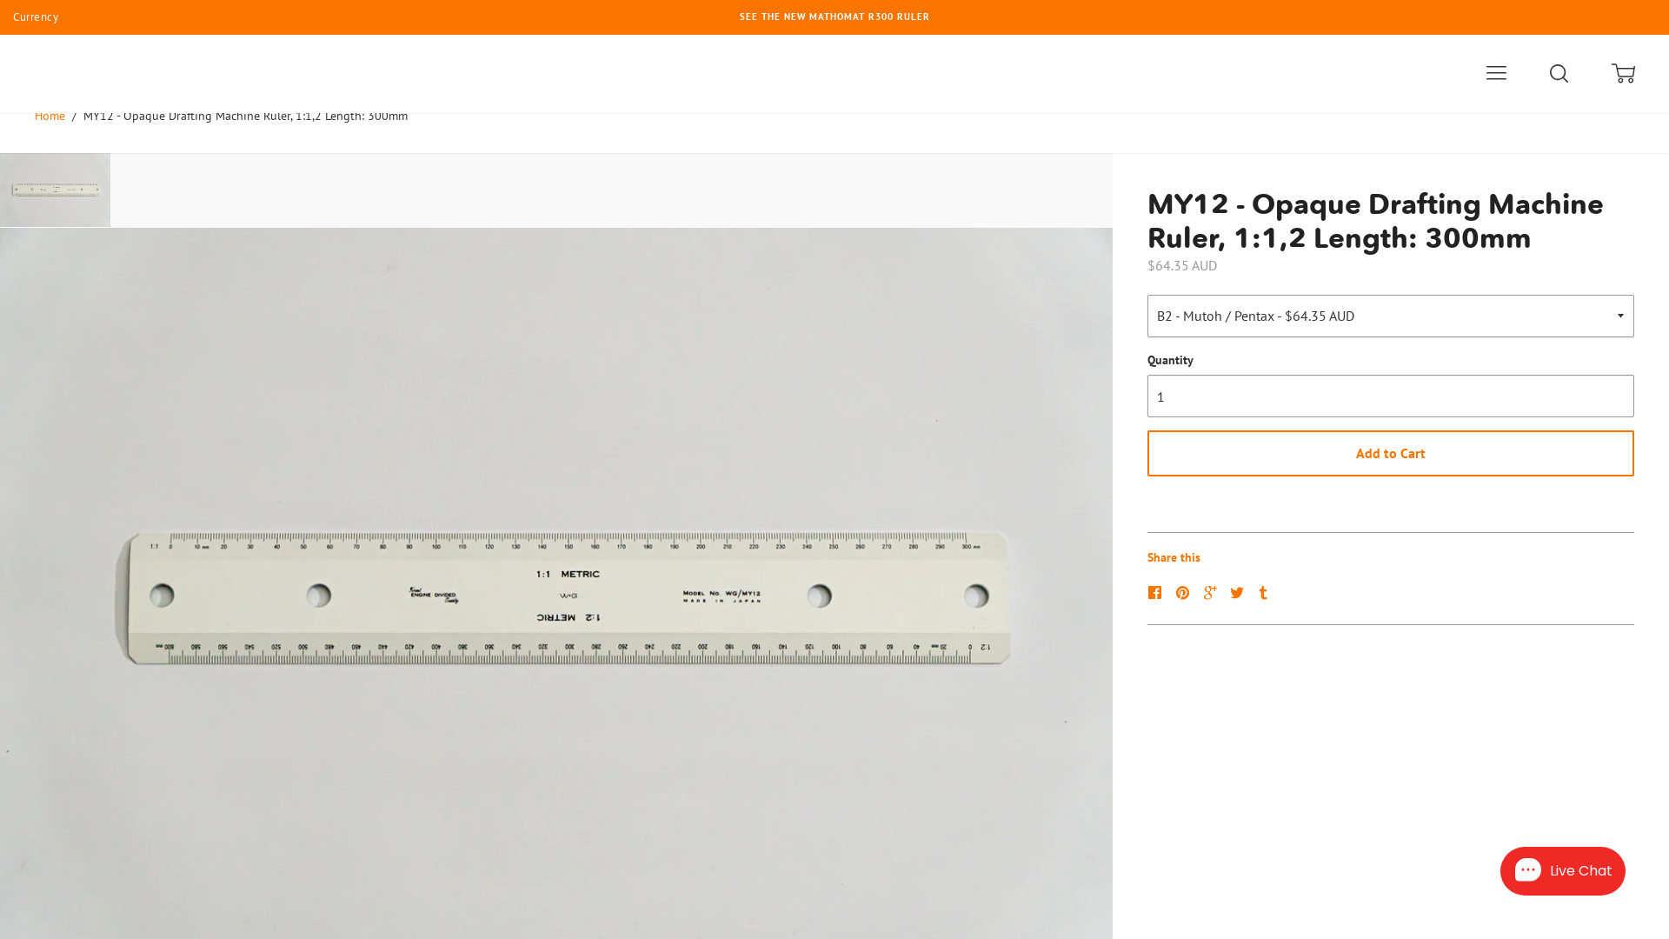  I want to click on Menu, so click(1495, 74).